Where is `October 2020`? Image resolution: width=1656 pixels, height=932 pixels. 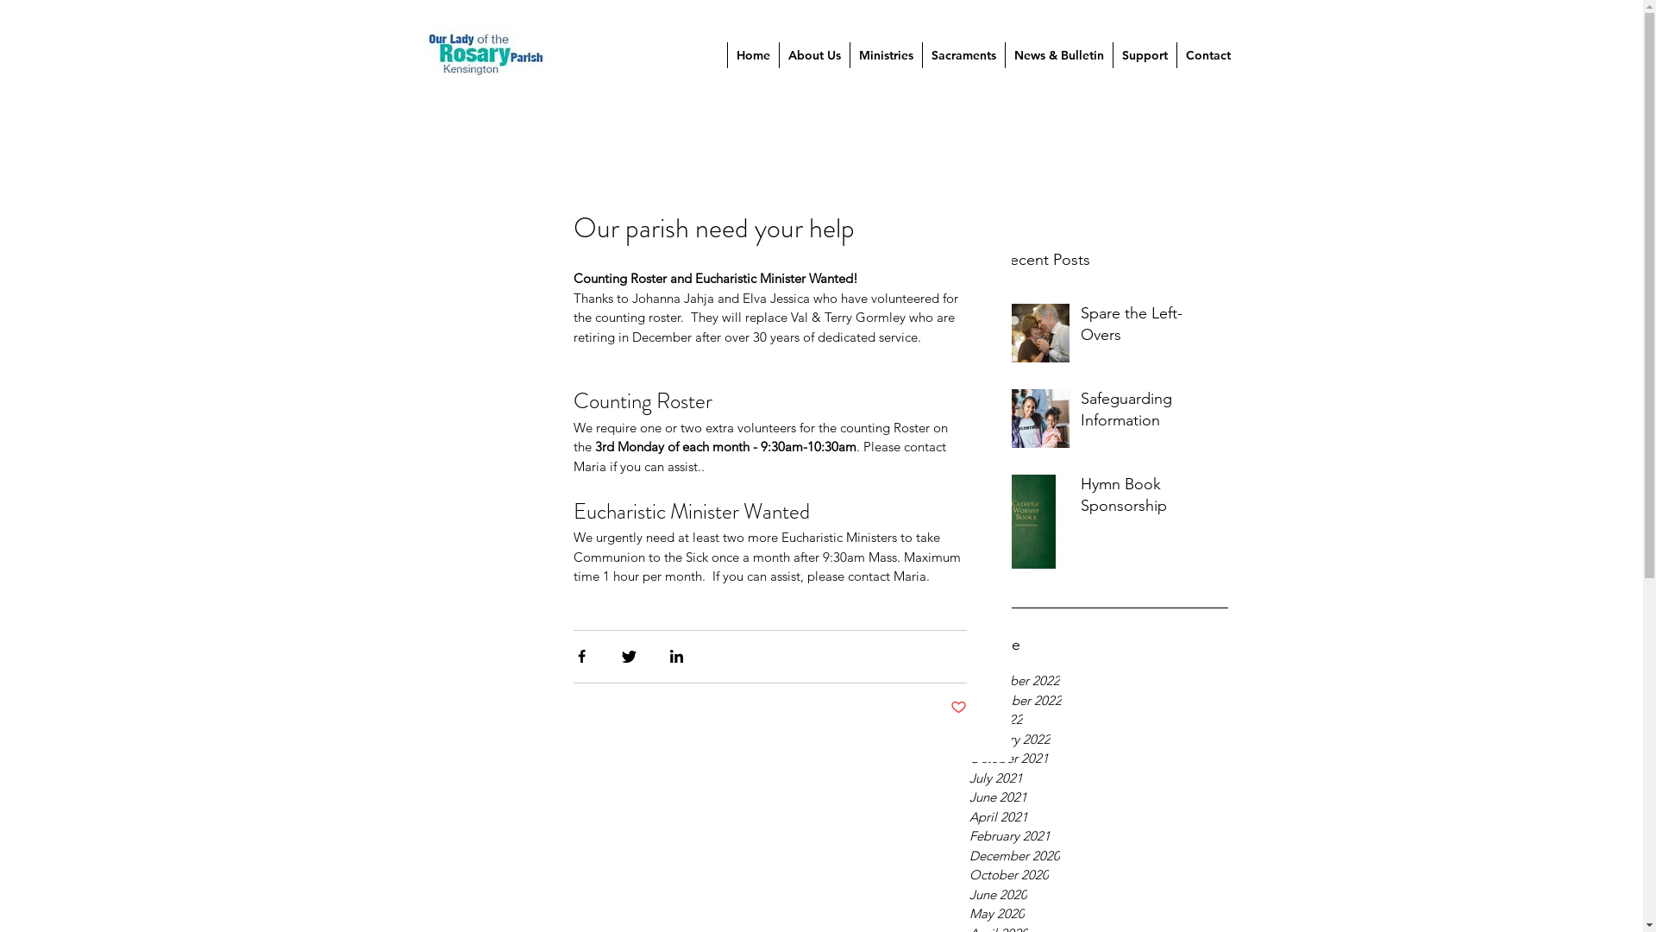
October 2020 is located at coordinates (1099, 875).